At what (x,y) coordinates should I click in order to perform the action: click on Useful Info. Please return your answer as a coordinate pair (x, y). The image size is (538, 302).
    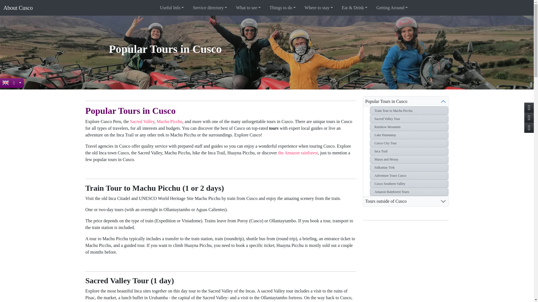
    Looking at the image, I should click on (172, 8).